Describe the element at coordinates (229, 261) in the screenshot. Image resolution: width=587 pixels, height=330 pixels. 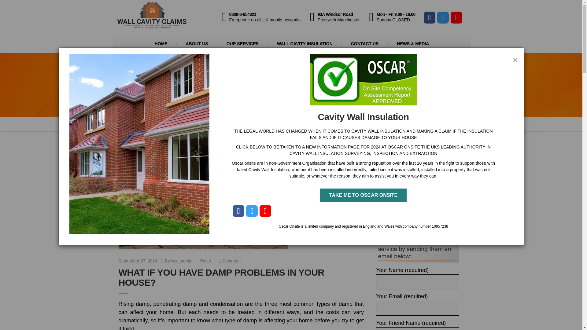
I see `Go to the Post0 Category archives.` at that location.